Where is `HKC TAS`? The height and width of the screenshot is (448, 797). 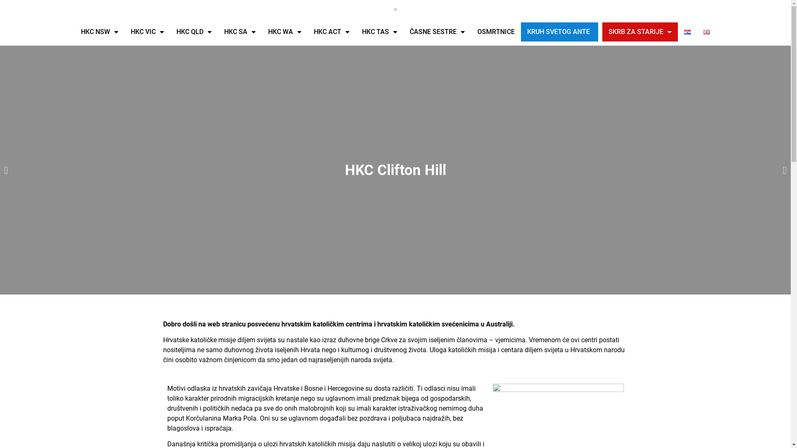 HKC TAS is located at coordinates (379, 32).